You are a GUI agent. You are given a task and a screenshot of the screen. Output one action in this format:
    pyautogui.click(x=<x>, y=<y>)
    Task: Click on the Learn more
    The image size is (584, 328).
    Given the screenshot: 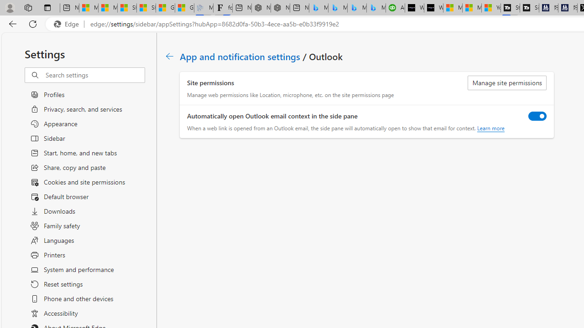 What is the action you would take?
    pyautogui.click(x=490, y=128)
    